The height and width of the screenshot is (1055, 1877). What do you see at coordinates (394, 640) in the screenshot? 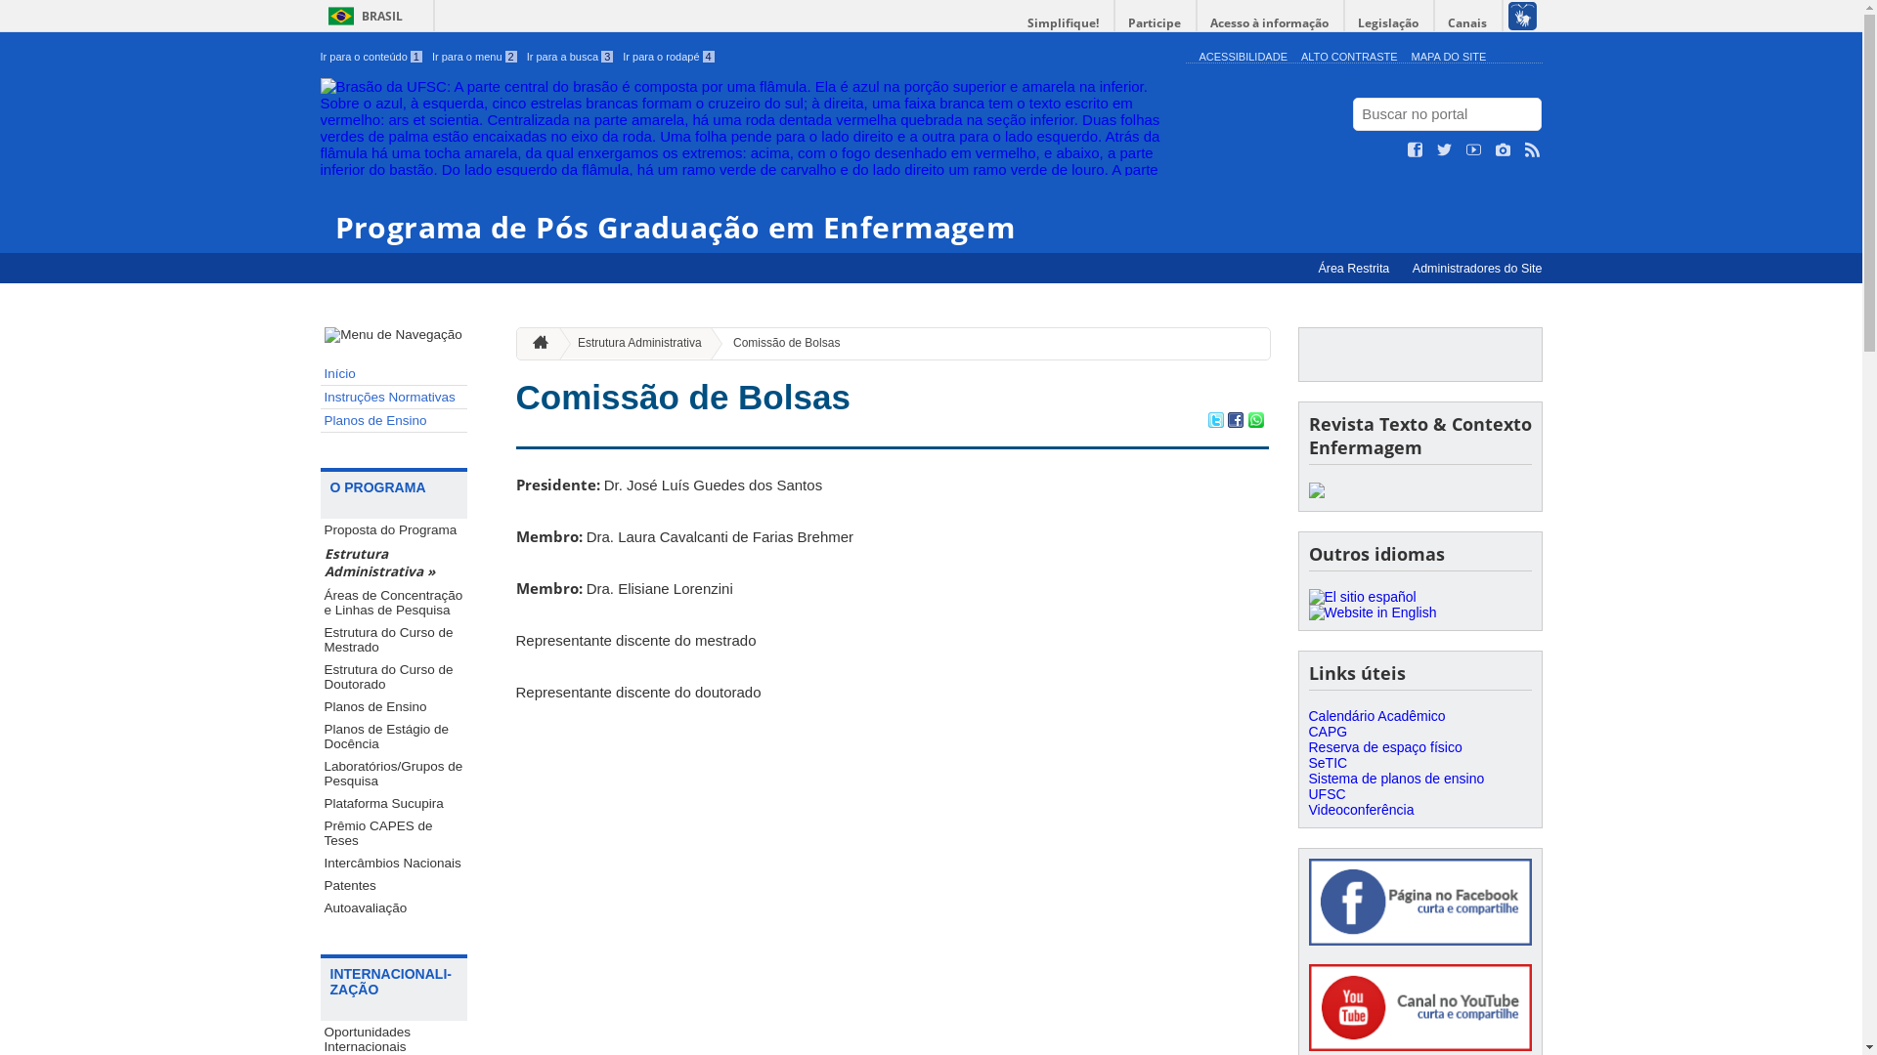
I see `Estrutura do Curso de Mestrado` at bounding box center [394, 640].